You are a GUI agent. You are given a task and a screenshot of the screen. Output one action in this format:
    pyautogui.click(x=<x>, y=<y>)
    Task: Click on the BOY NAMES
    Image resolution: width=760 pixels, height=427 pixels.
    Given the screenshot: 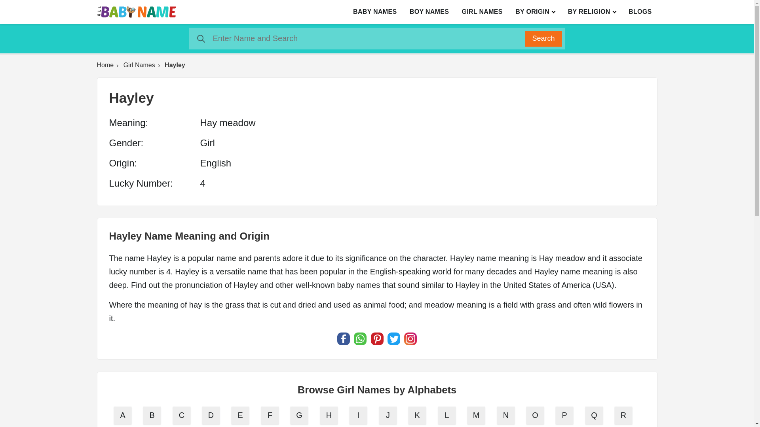 What is the action you would take?
    pyautogui.click(x=429, y=12)
    